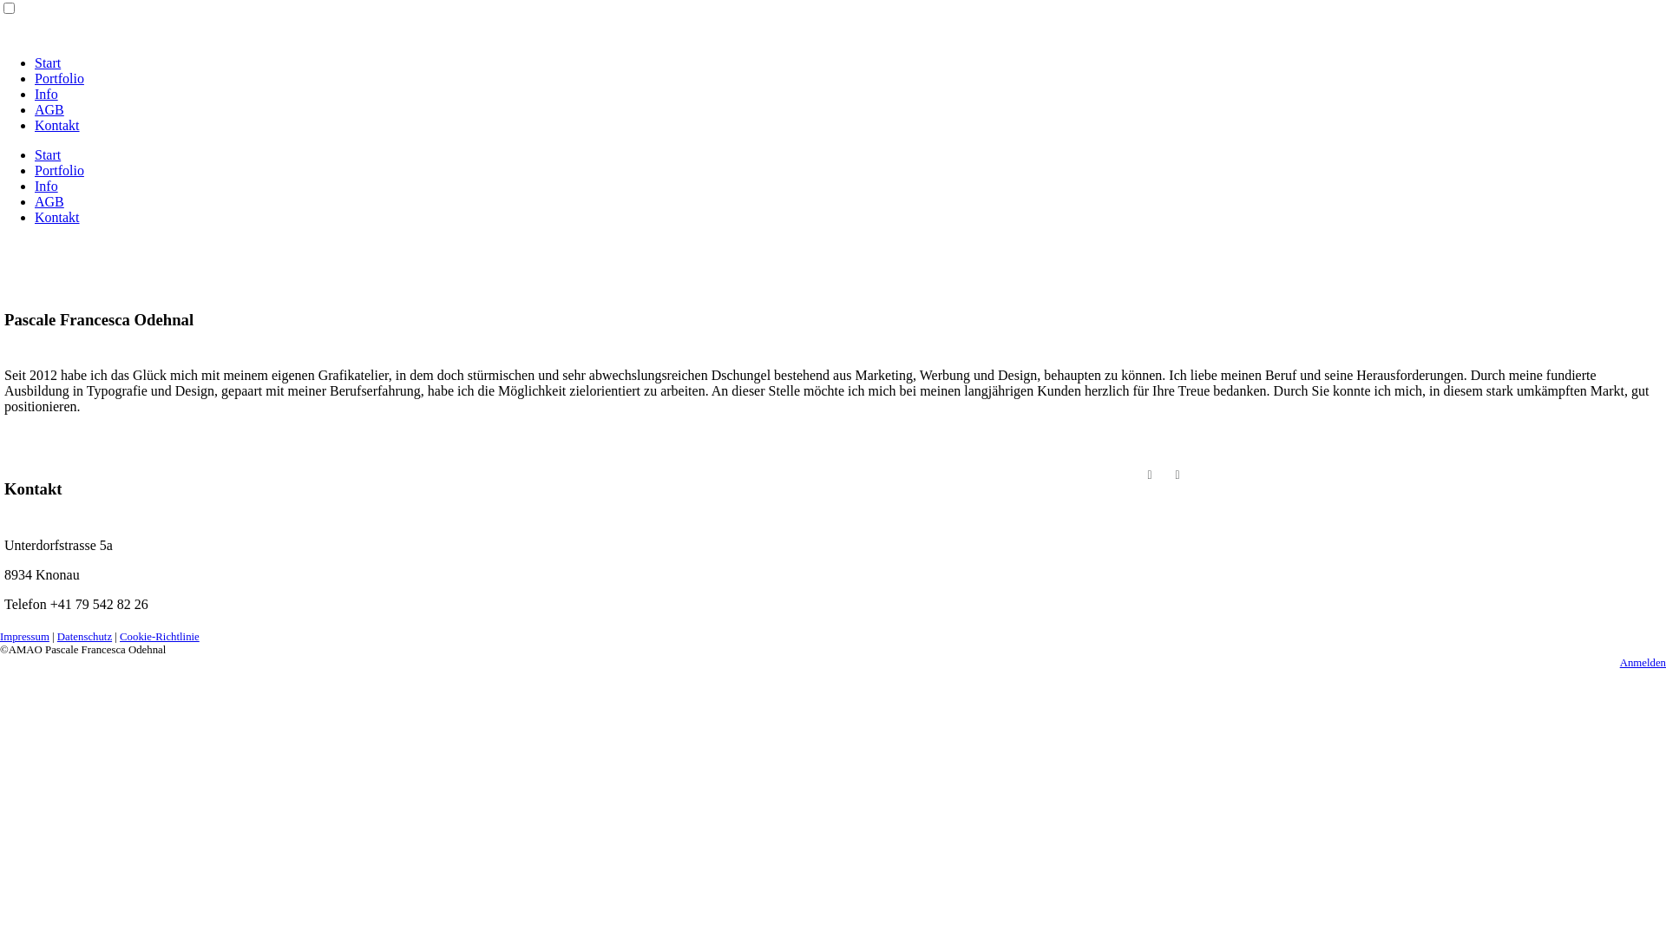 This screenshot has height=937, width=1666. I want to click on AGB, so click(49, 109).